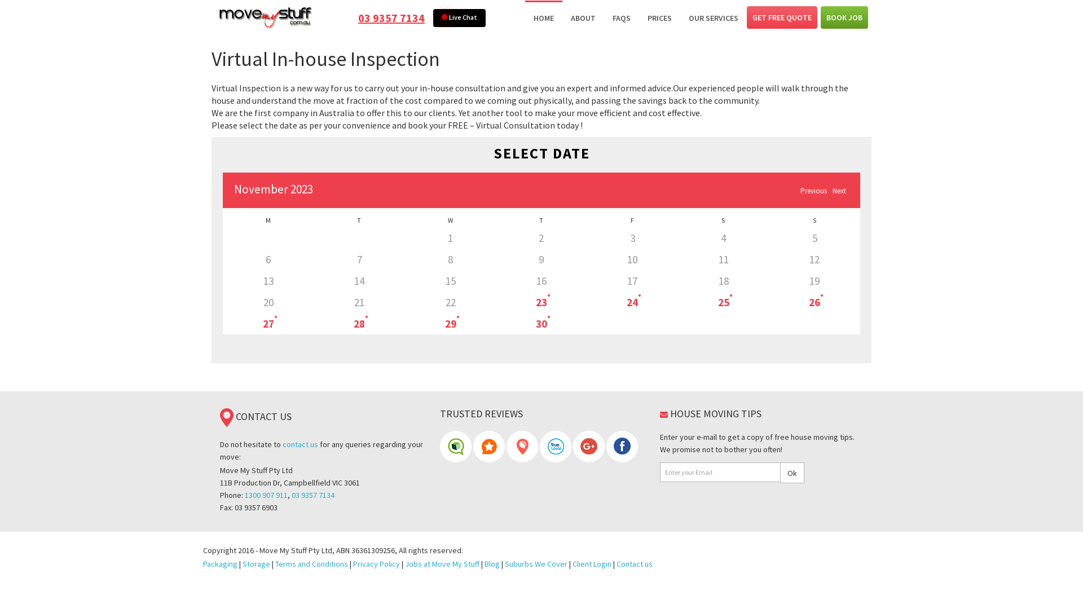 This screenshot has width=1083, height=609. Describe the element at coordinates (660, 18) in the screenshot. I see `PRICES` at that location.